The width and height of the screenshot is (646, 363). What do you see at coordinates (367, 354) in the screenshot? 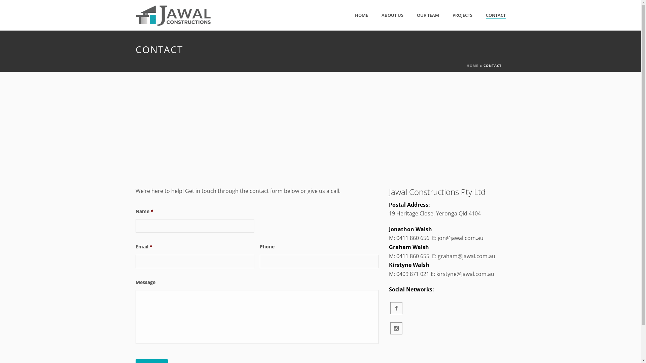
I see `MangoMatter` at bounding box center [367, 354].